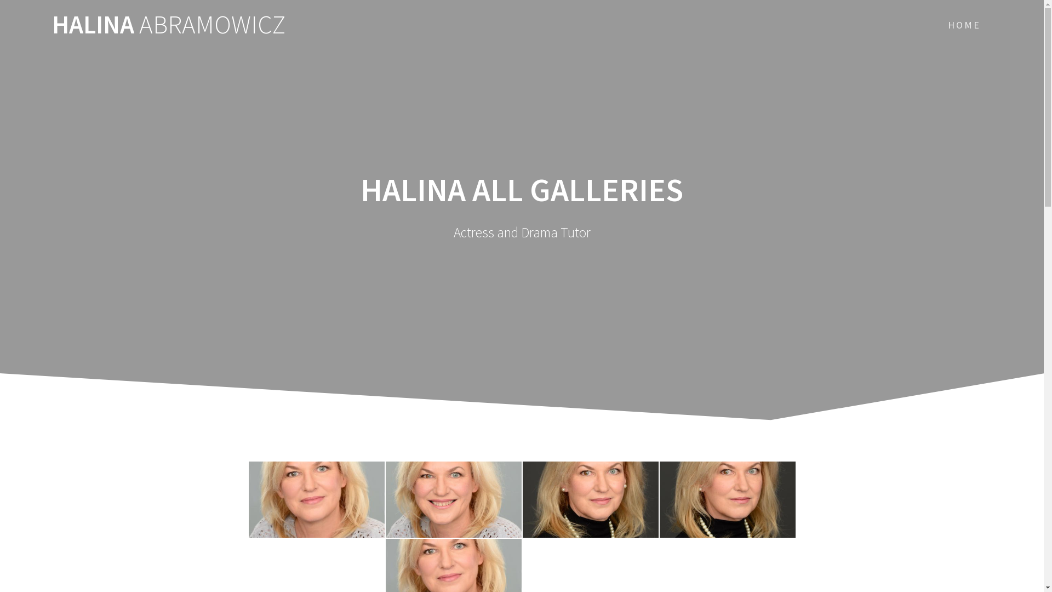 The width and height of the screenshot is (1052, 592). What do you see at coordinates (964, 25) in the screenshot?
I see `HOME` at bounding box center [964, 25].